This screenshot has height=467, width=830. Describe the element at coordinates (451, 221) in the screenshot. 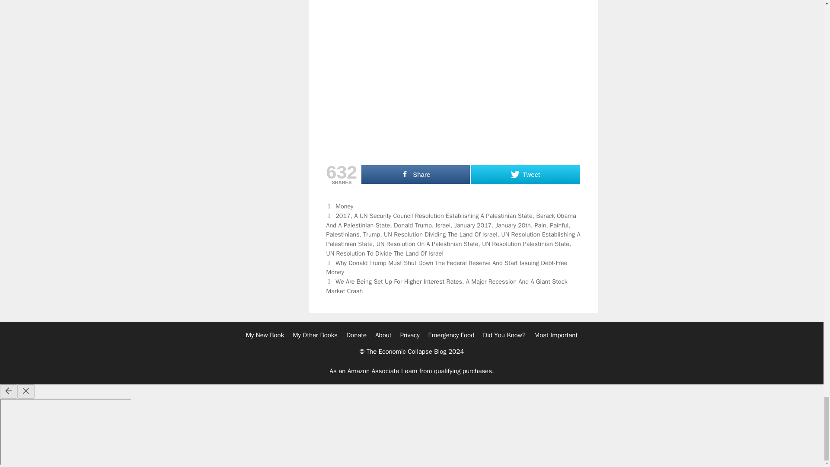

I see `Barack Obama And A Palestinian State` at that location.